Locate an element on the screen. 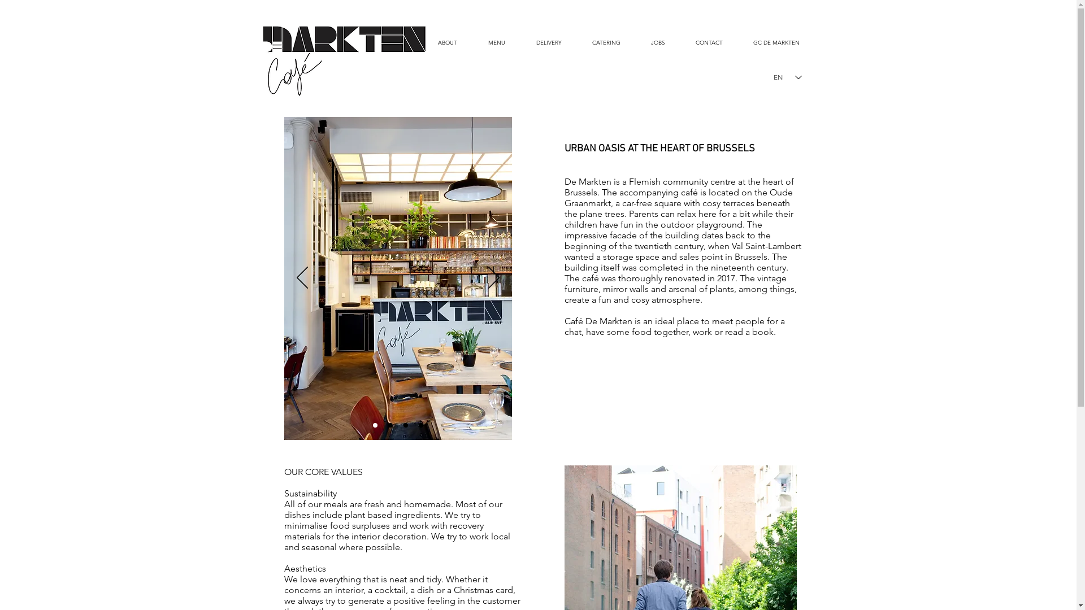  ABOUT is located at coordinates (448, 43).